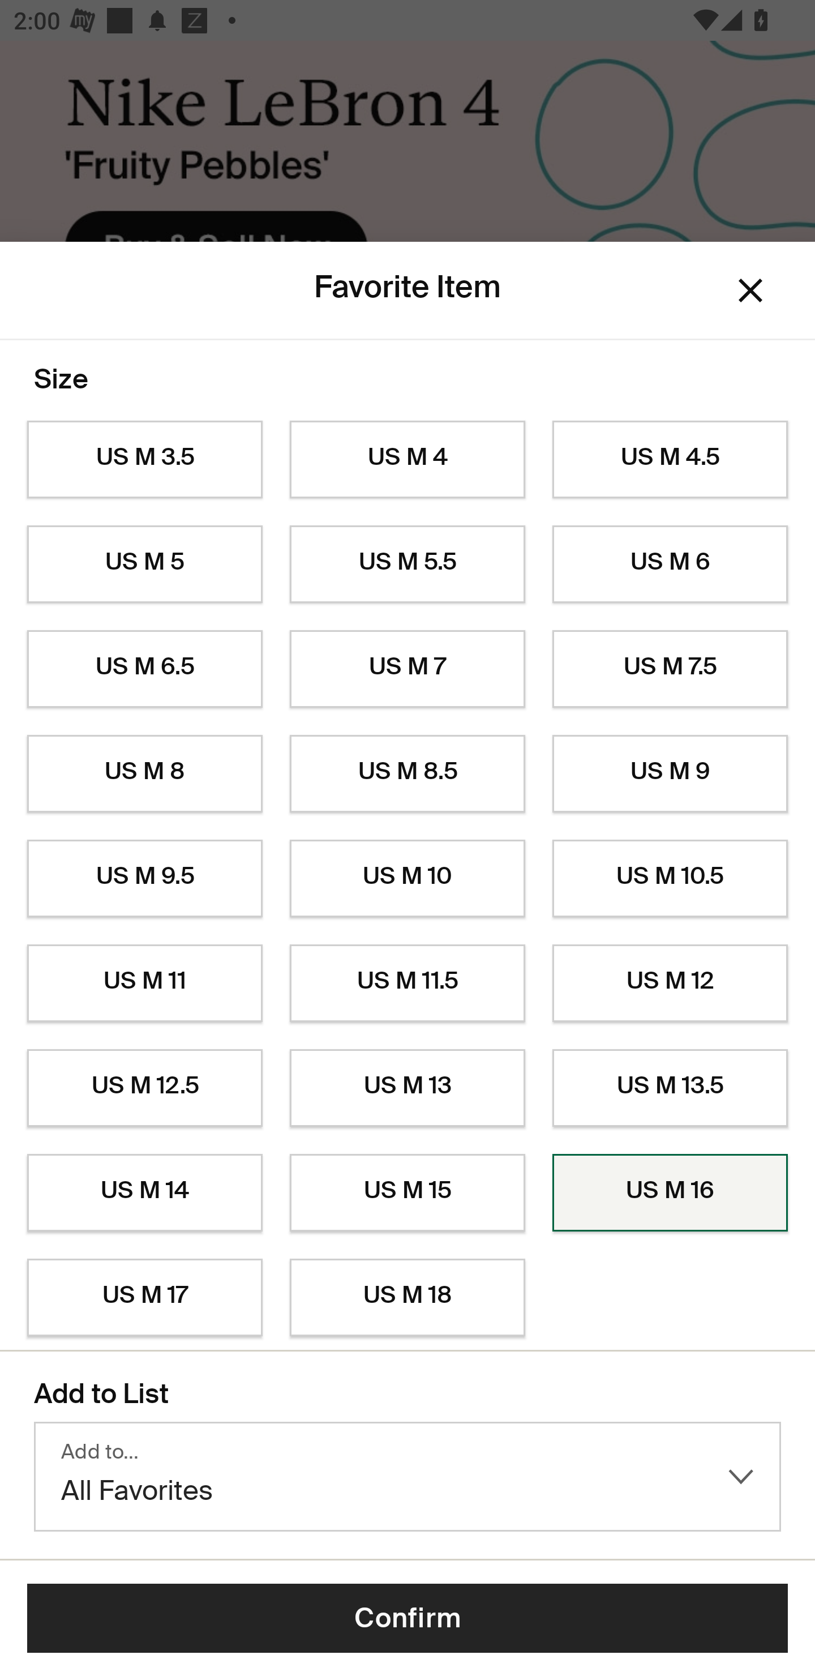 This screenshot has height=1676, width=815. Describe the element at coordinates (670, 564) in the screenshot. I see `US M 6` at that location.